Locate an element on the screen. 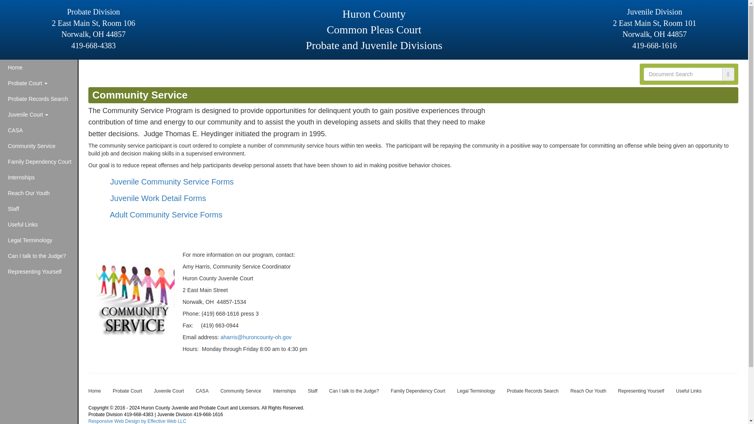 Image resolution: width=754 pixels, height=424 pixels. Adult Community Service Forms is located at coordinates (166, 214).